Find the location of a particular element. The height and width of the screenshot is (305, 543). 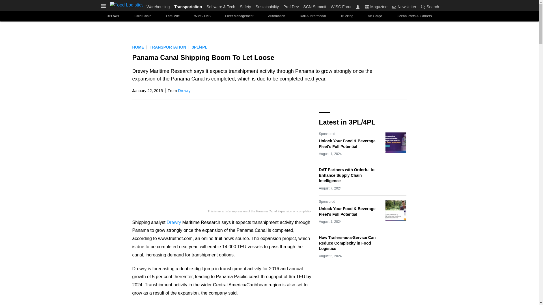

Fleet Management is located at coordinates (240, 16).